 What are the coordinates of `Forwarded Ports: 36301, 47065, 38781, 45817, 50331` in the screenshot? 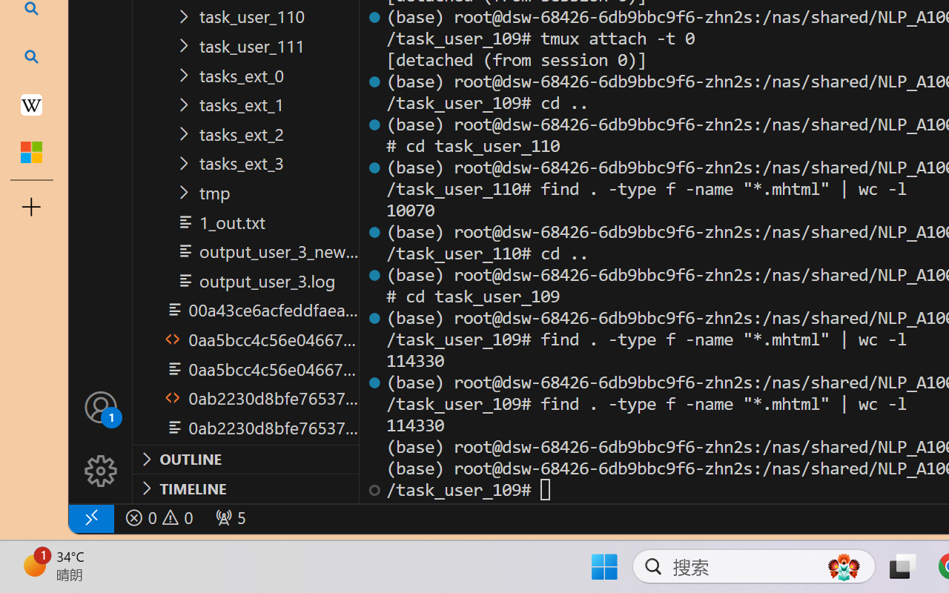 It's located at (228, 517).